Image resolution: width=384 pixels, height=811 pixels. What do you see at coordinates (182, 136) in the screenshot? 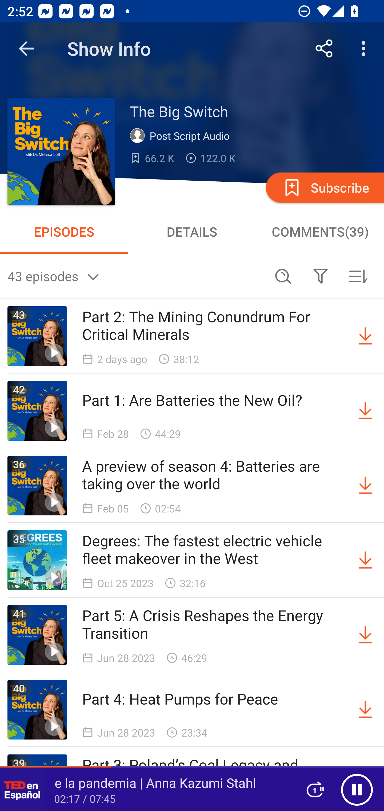
I see `Post Script Audio` at bounding box center [182, 136].